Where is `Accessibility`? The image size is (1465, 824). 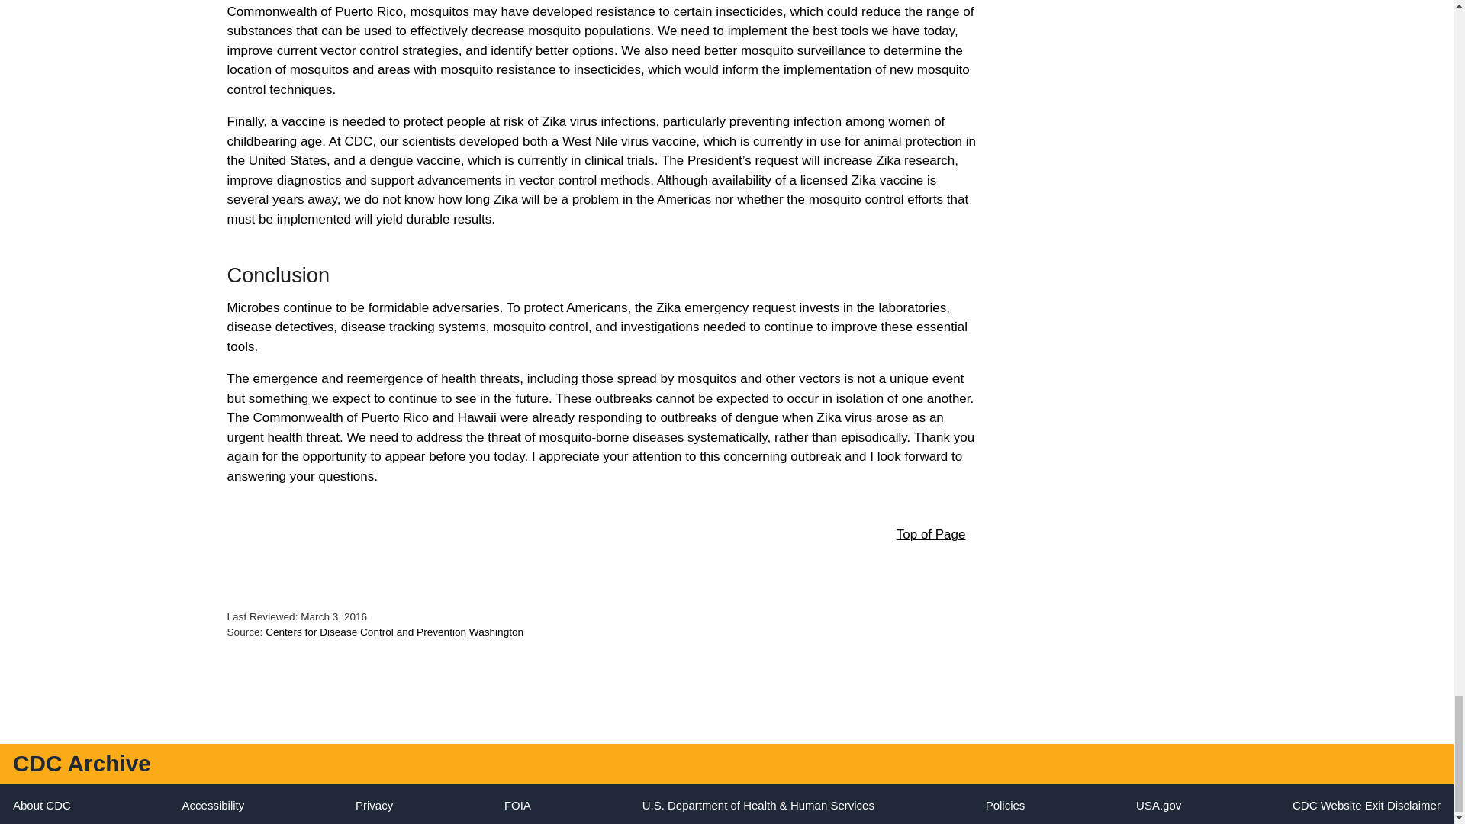 Accessibility is located at coordinates (213, 804).